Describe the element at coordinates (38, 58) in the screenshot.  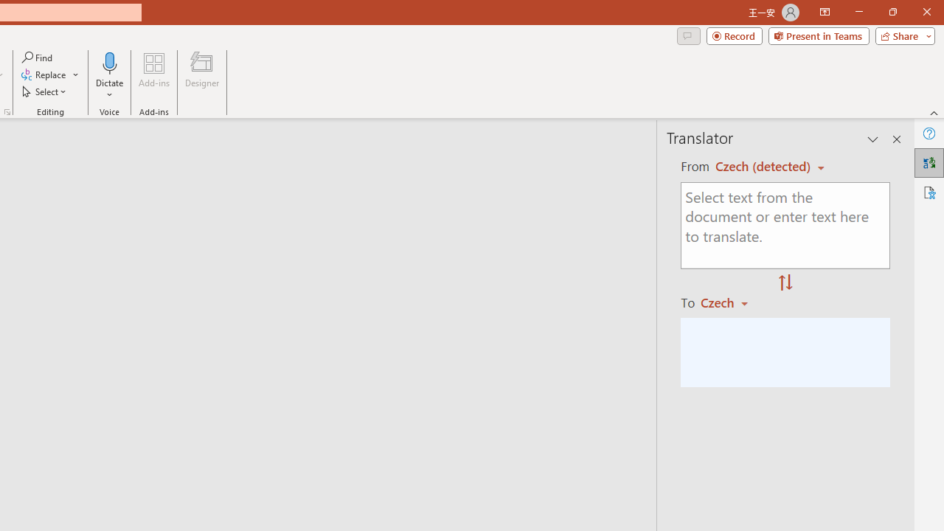
I see `Find...` at that location.